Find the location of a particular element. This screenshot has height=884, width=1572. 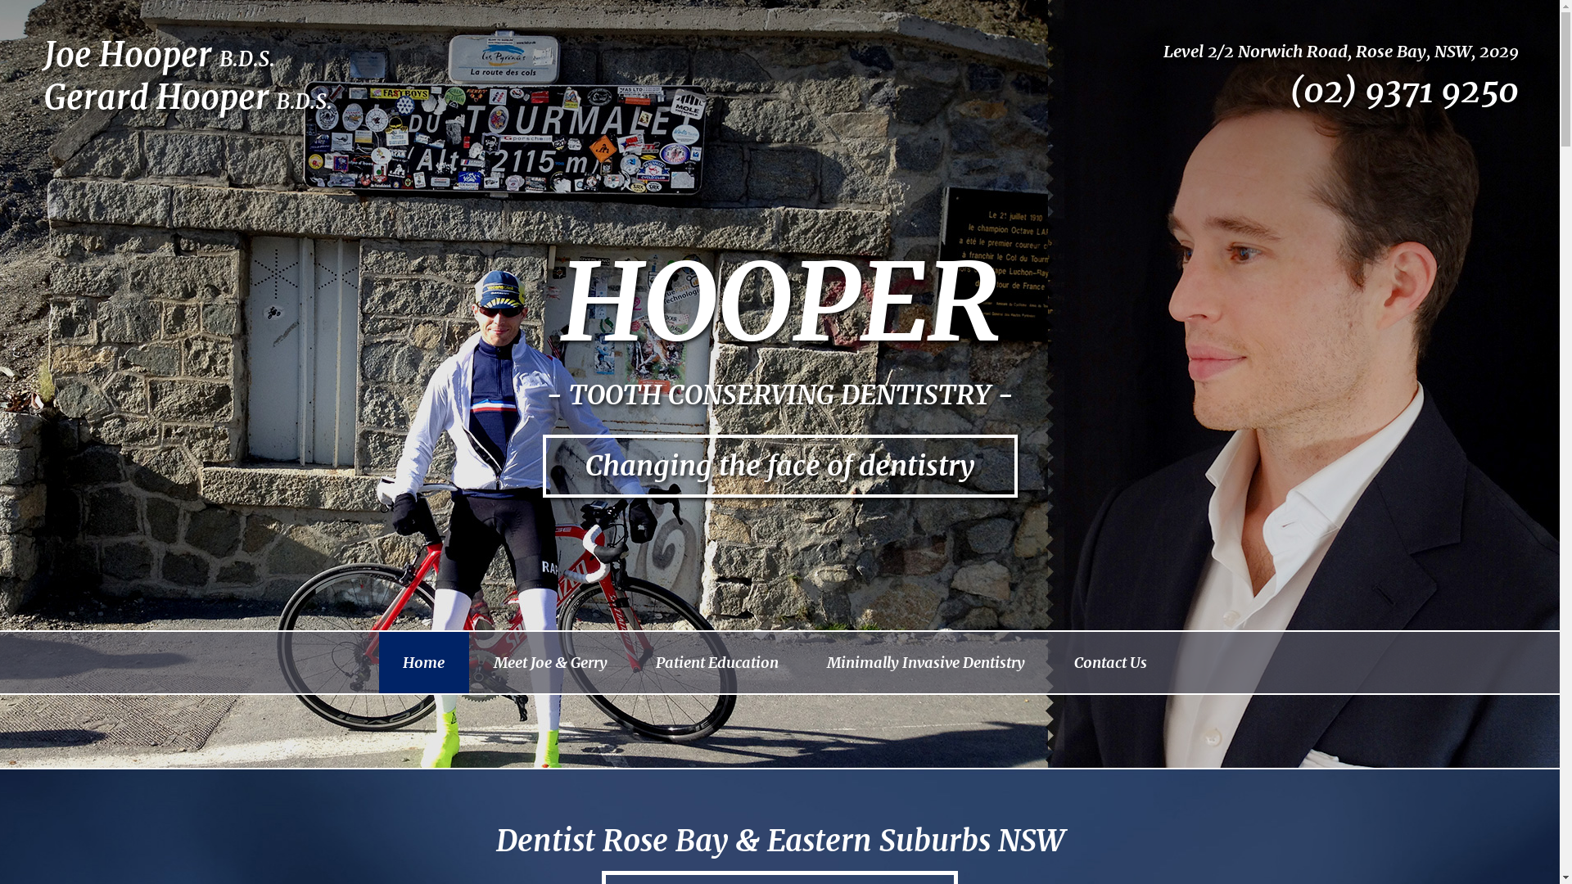

Patient Education is located at coordinates (716, 663).